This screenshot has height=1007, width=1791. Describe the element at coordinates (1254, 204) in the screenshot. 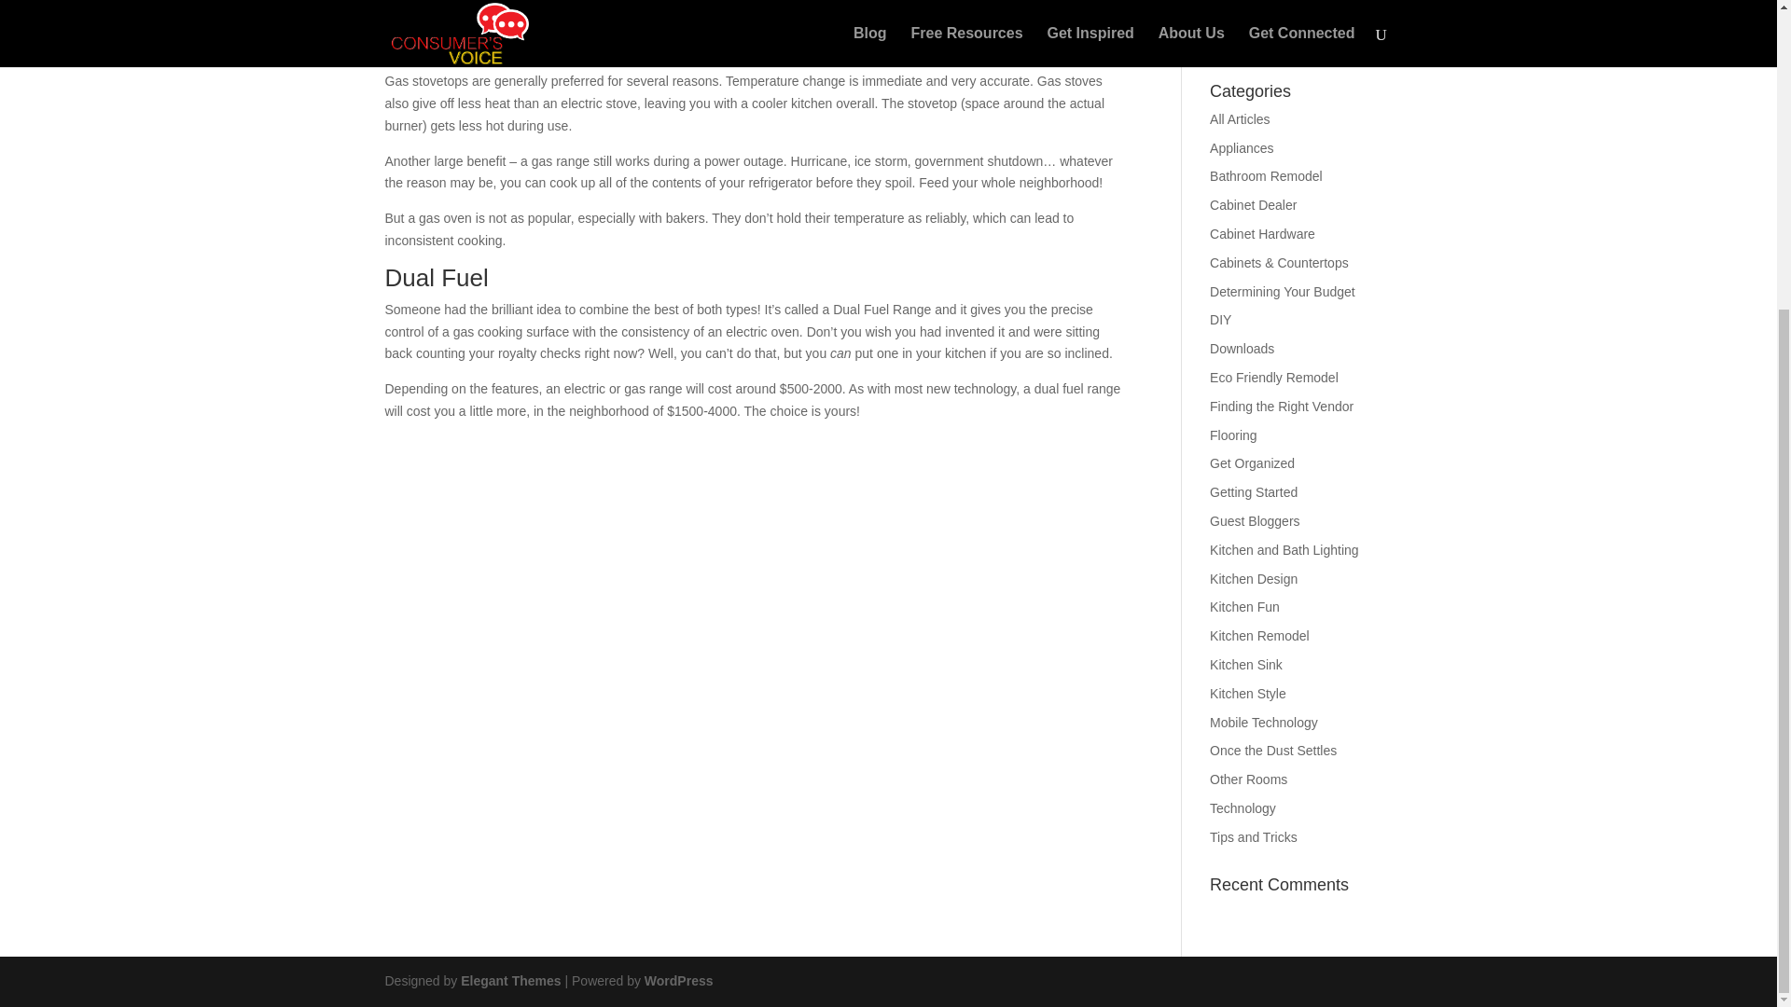

I see `Cabinet Dealer` at that location.